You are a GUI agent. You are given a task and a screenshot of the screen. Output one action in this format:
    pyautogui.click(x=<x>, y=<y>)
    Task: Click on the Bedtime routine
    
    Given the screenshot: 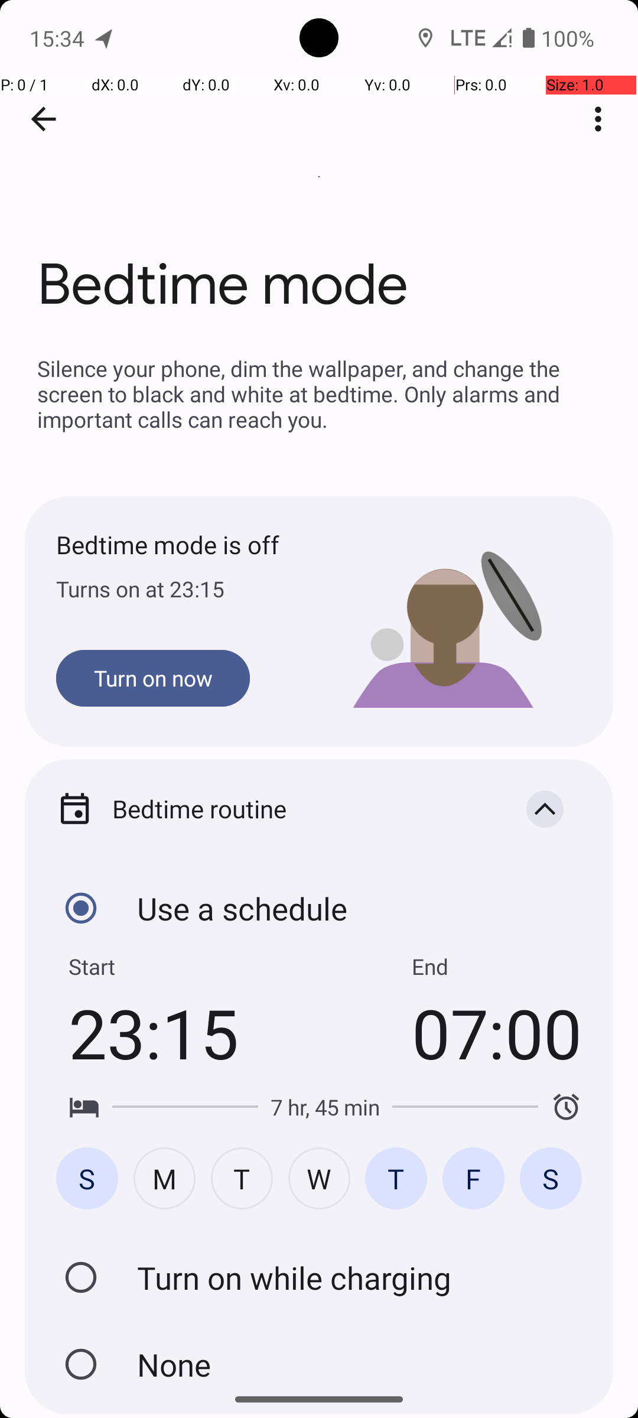 What is the action you would take?
    pyautogui.click(x=300, y=808)
    